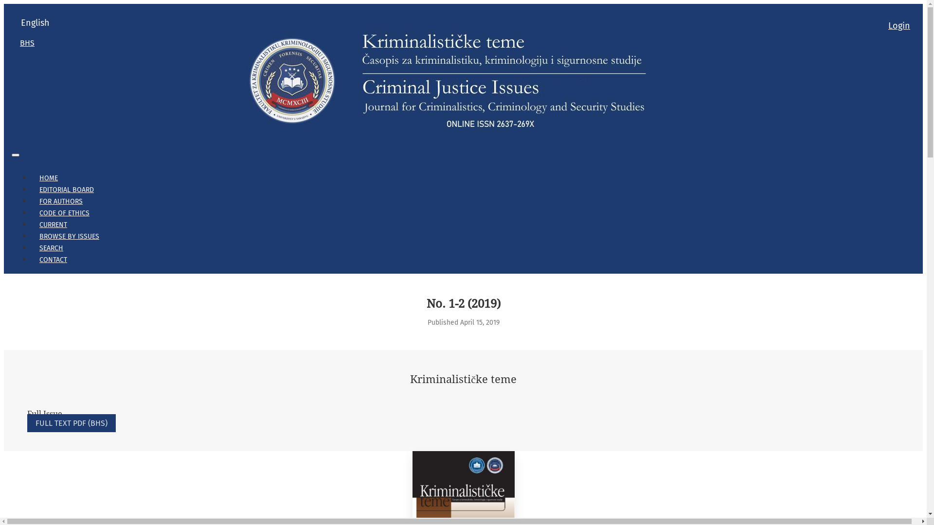 The width and height of the screenshot is (934, 525). What do you see at coordinates (899, 26) in the screenshot?
I see `Login` at bounding box center [899, 26].